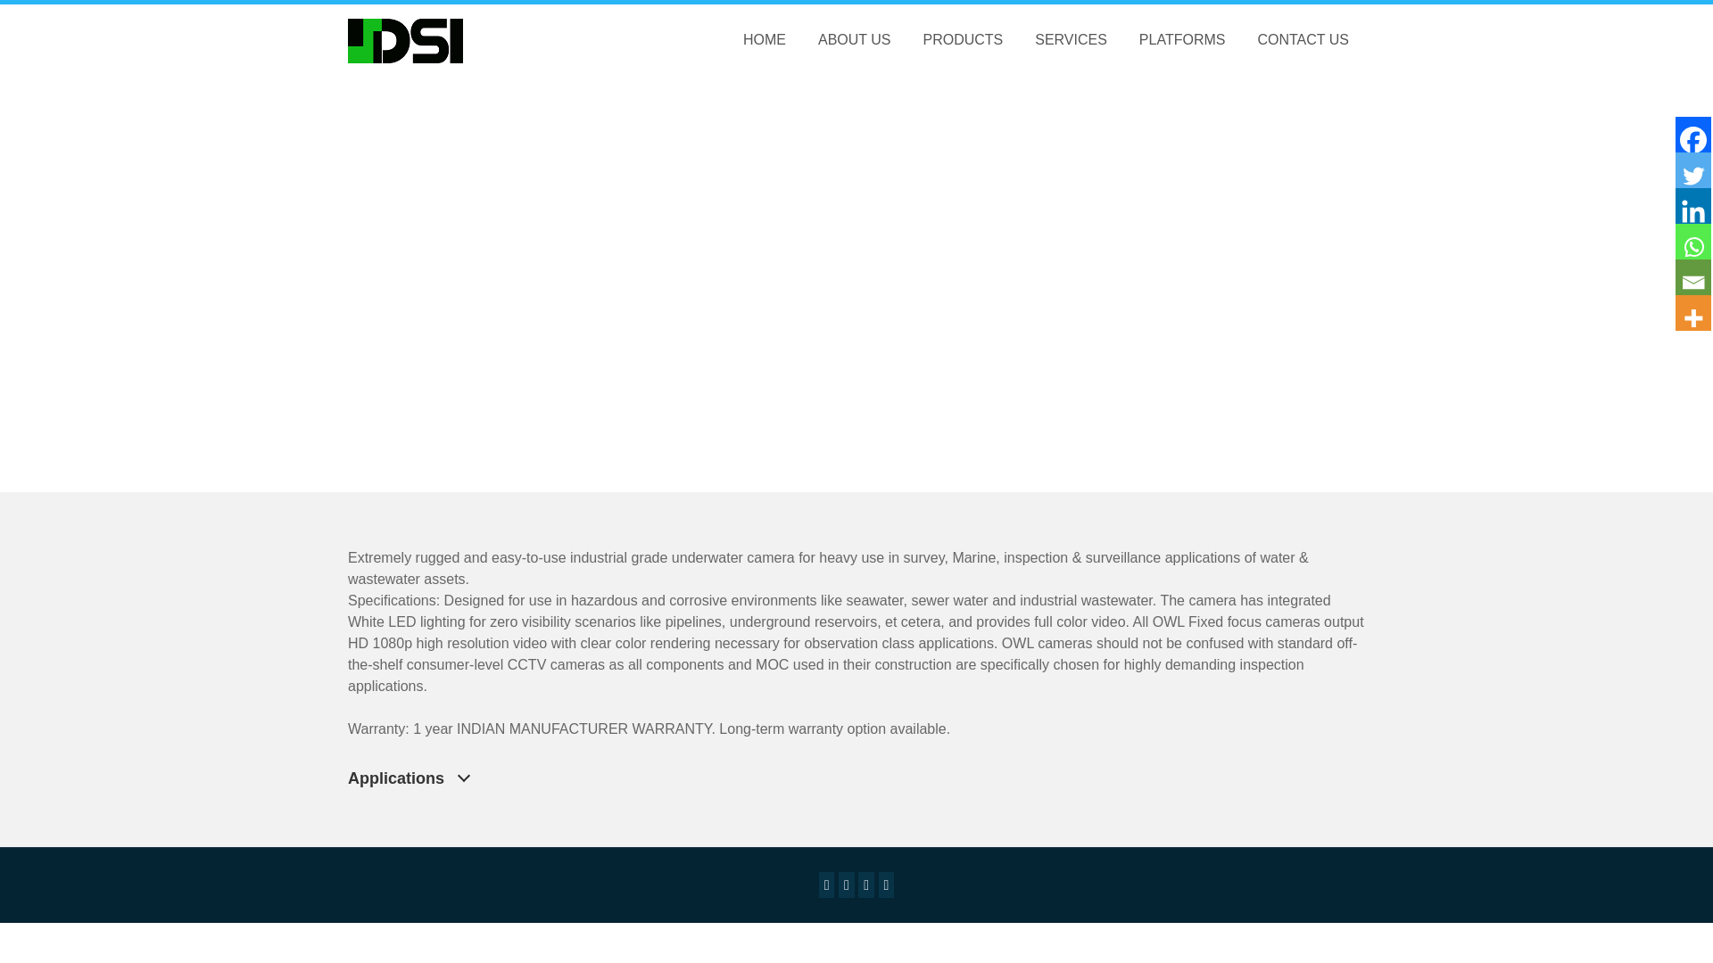 Image resolution: width=1713 pixels, height=963 pixels. I want to click on HOME, so click(764, 40).